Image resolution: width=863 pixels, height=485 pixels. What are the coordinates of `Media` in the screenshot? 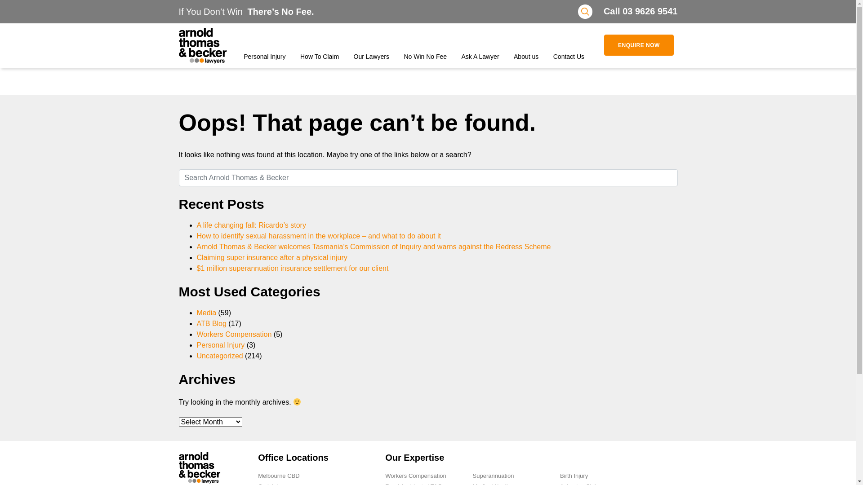 It's located at (207, 313).